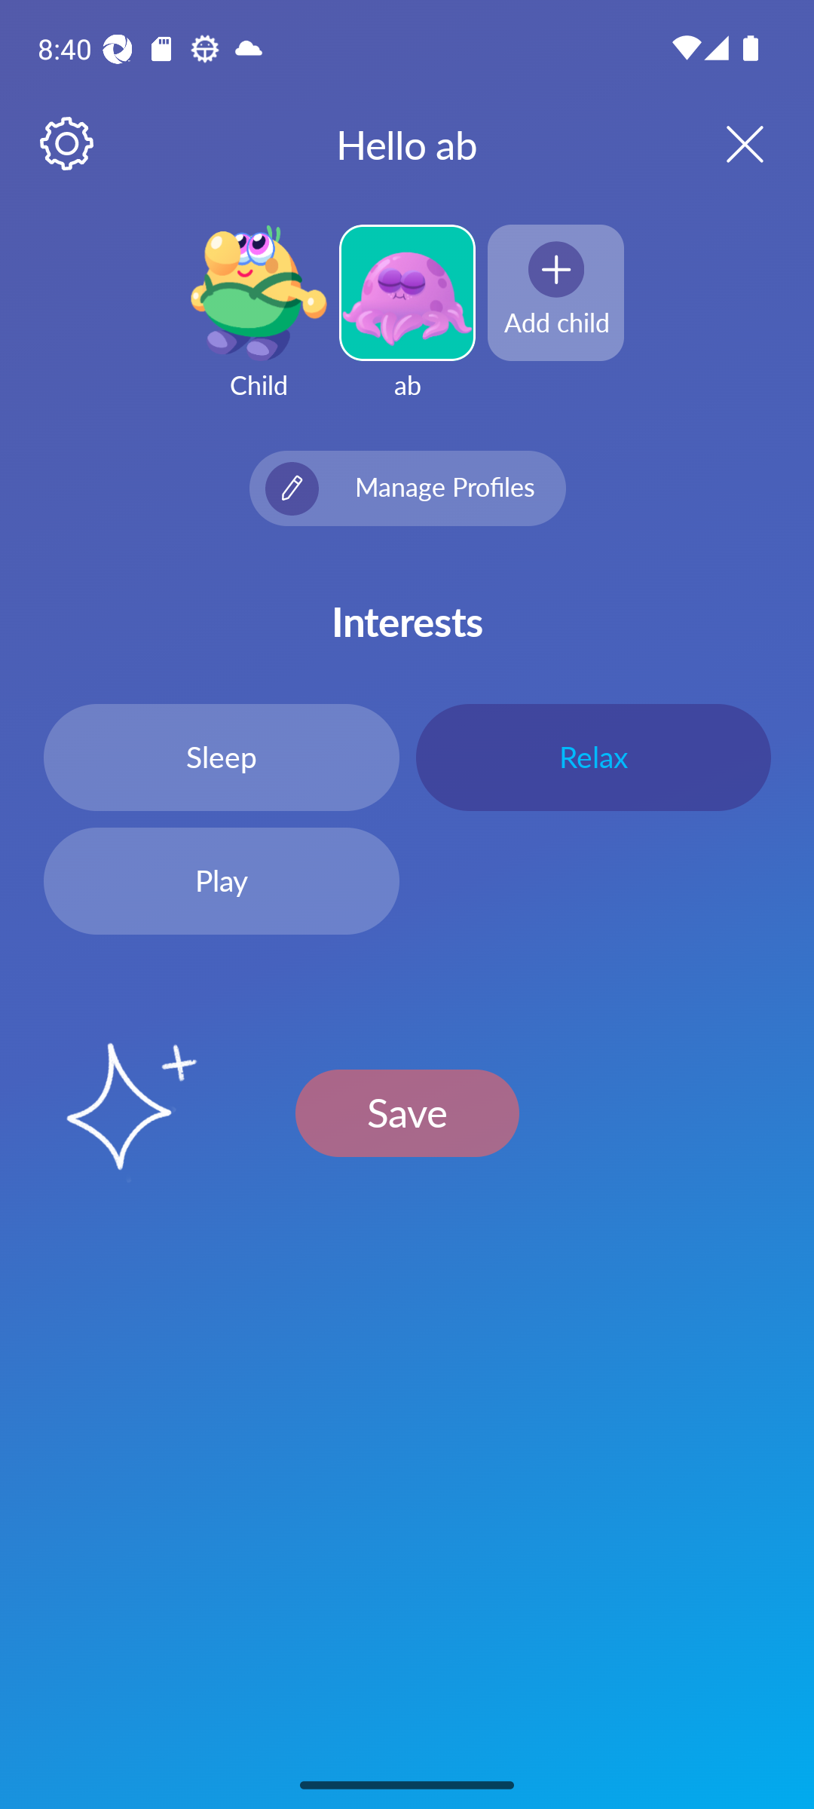 The height and width of the screenshot is (1809, 814). Describe the element at coordinates (222, 882) in the screenshot. I see `Play` at that location.